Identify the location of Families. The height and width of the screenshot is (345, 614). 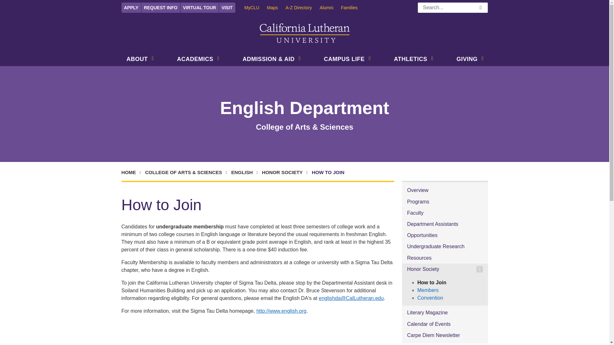
(353, 7).